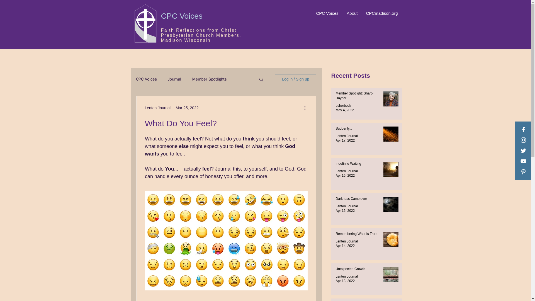 The height and width of the screenshot is (301, 535). Describe the element at coordinates (345, 281) in the screenshot. I see `Apr 13, 2022` at that location.